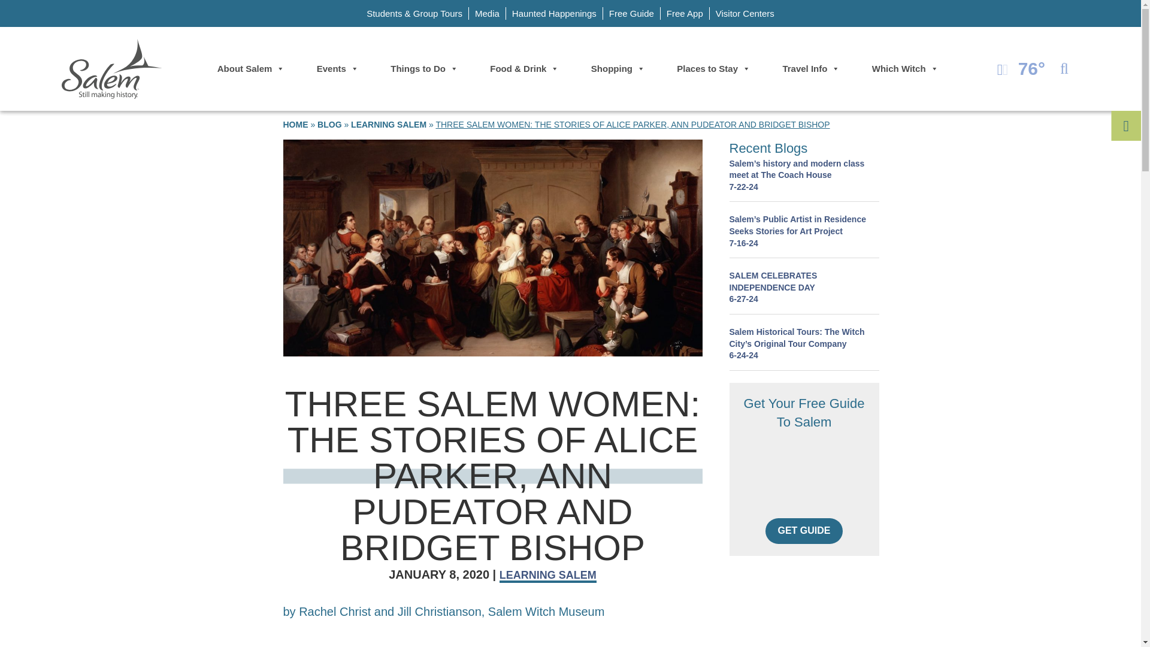 The width and height of the screenshot is (1150, 647). Describe the element at coordinates (251, 69) in the screenshot. I see `About Salem` at that location.